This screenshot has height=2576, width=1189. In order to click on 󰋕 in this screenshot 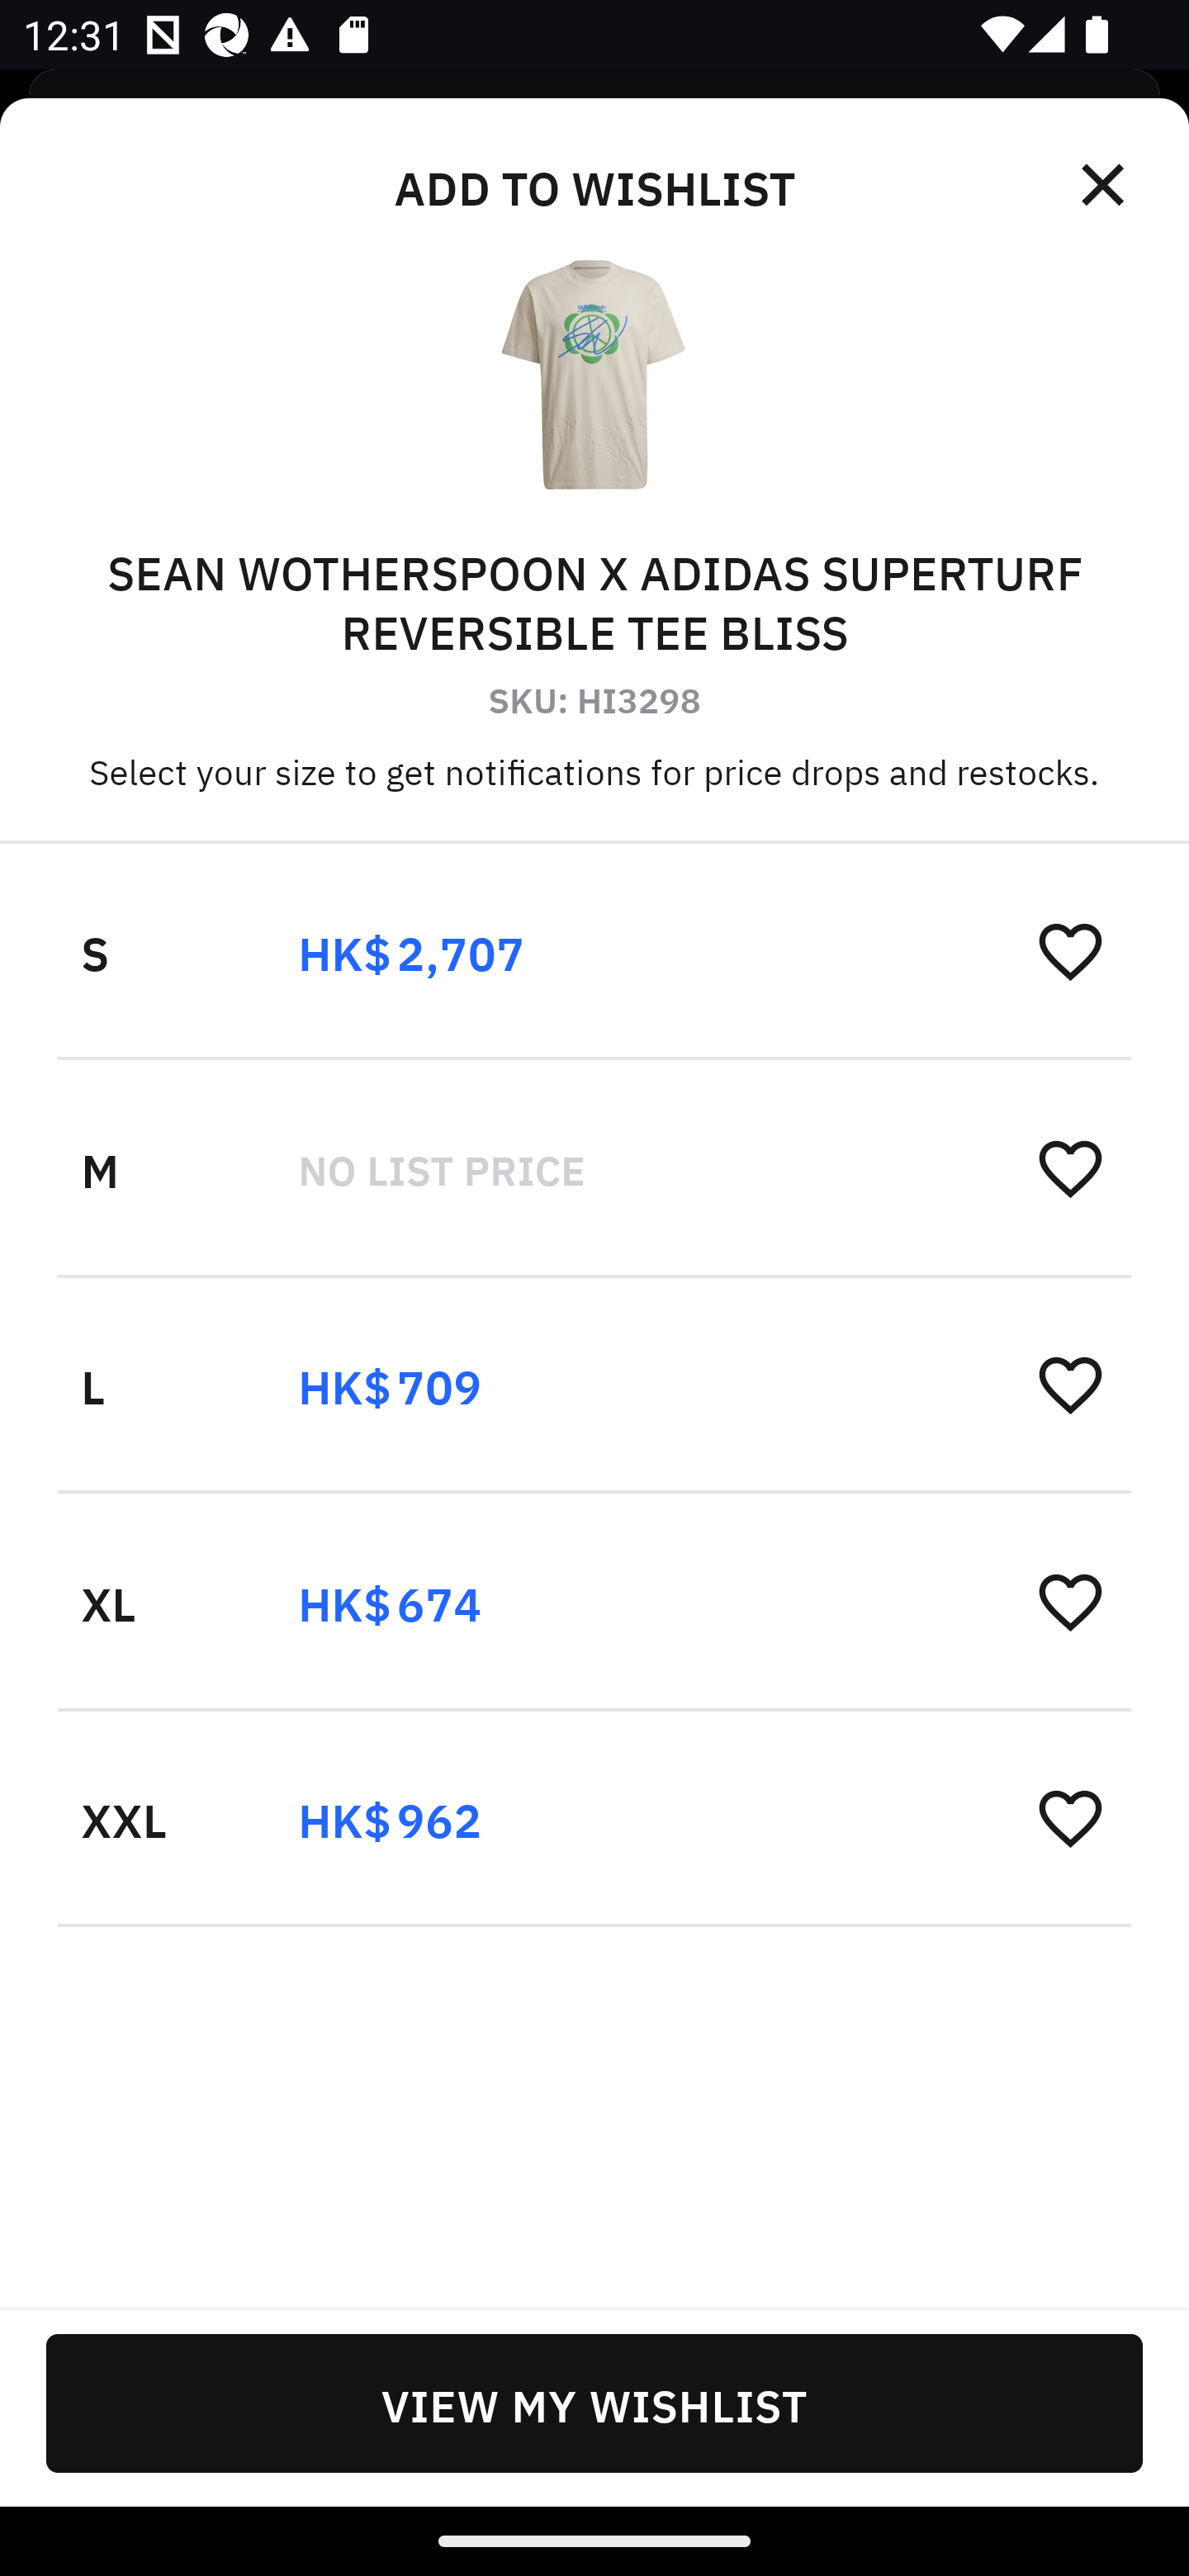, I will do `click(1070, 1600)`.